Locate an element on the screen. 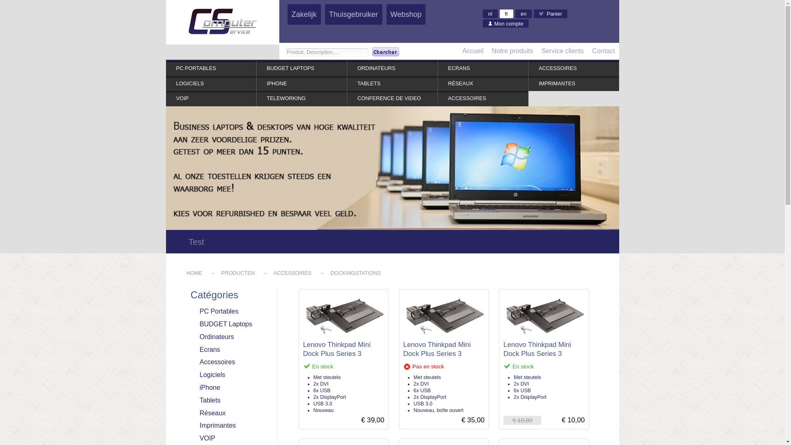  ACCESSOIRES is located at coordinates (573, 68).